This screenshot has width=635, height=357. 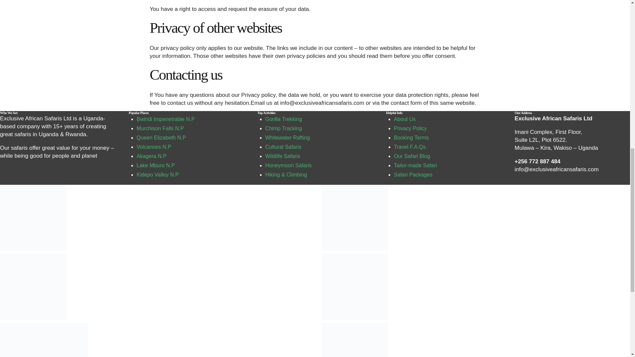 I want to click on Murchison Falls N.P, so click(x=160, y=128).